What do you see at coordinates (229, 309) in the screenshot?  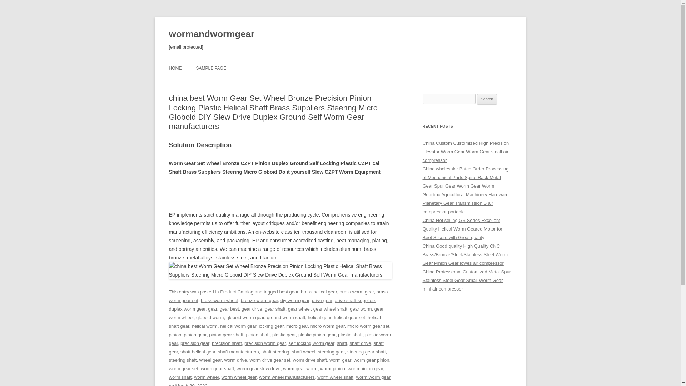 I see `gear best` at bounding box center [229, 309].